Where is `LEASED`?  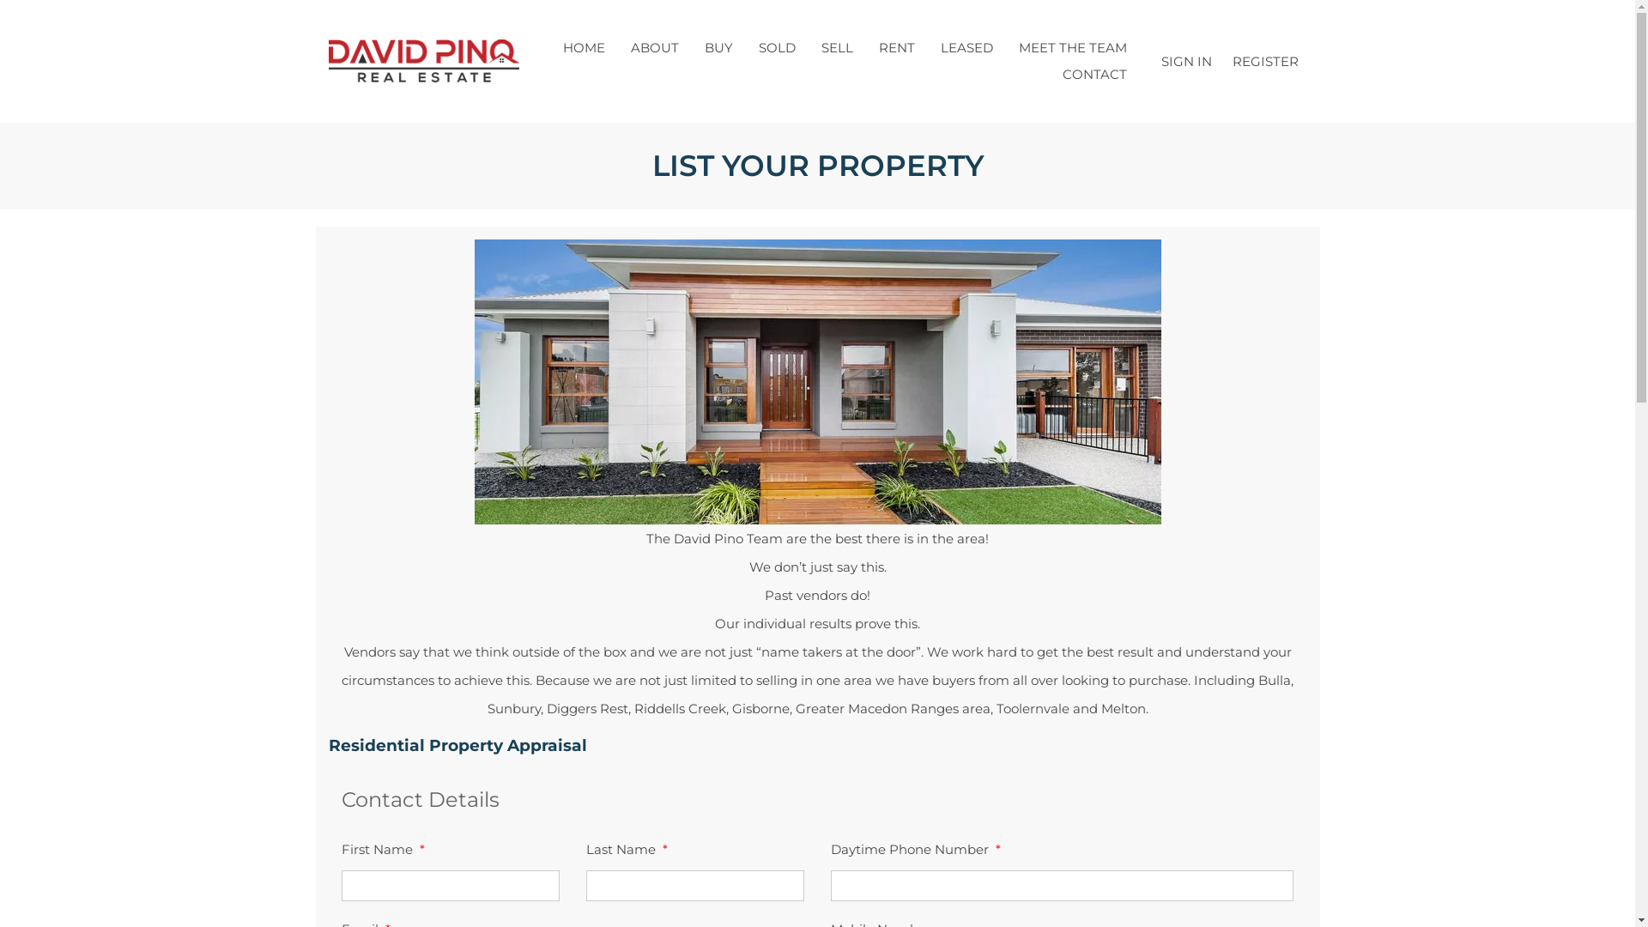 LEASED is located at coordinates (966, 48).